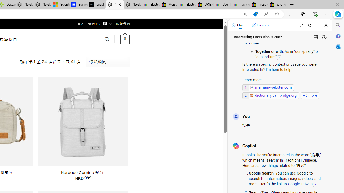  Describe the element at coordinates (125, 39) in the screenshot. I see ` 0 ` at that location.